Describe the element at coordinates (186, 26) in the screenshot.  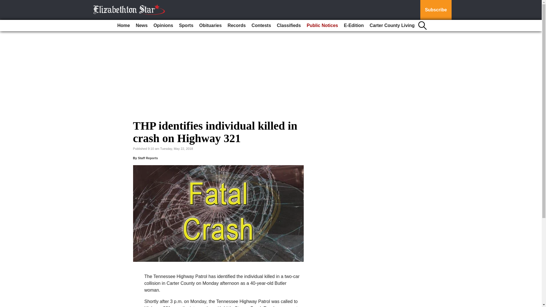
I see `Sports` at that location.